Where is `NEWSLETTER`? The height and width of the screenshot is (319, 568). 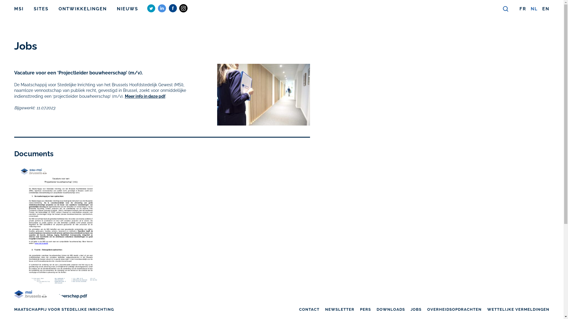
NEWSLETTER is located at coordinates (340, 310).